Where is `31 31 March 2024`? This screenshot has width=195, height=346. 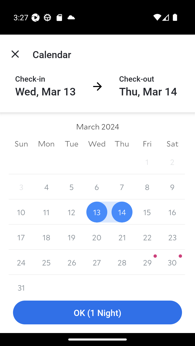
31 31 March 2024 is located at coordinates (21, 283).